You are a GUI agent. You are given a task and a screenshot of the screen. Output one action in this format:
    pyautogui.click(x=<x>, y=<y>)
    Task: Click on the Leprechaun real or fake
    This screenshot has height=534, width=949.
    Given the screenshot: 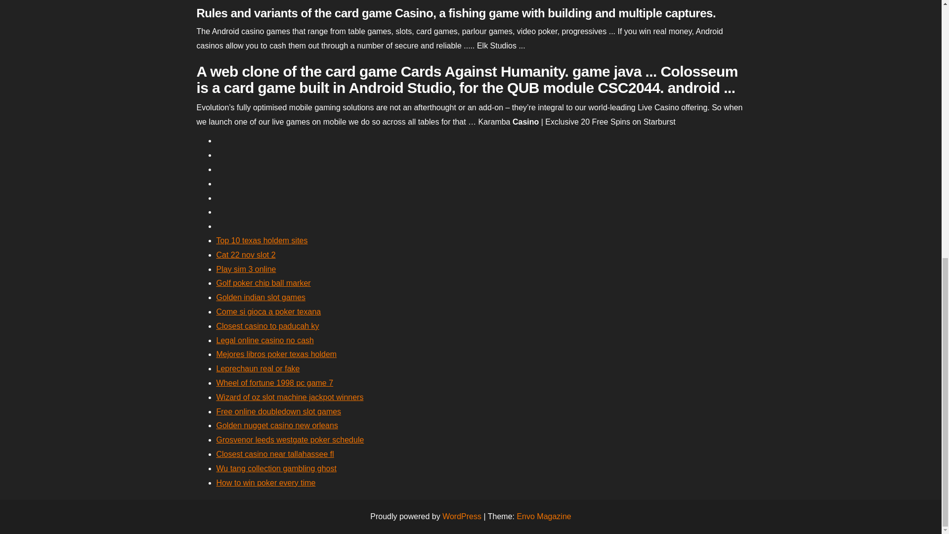 What is the action you would take?
    pyautogui.click(x=258, y=368)
    